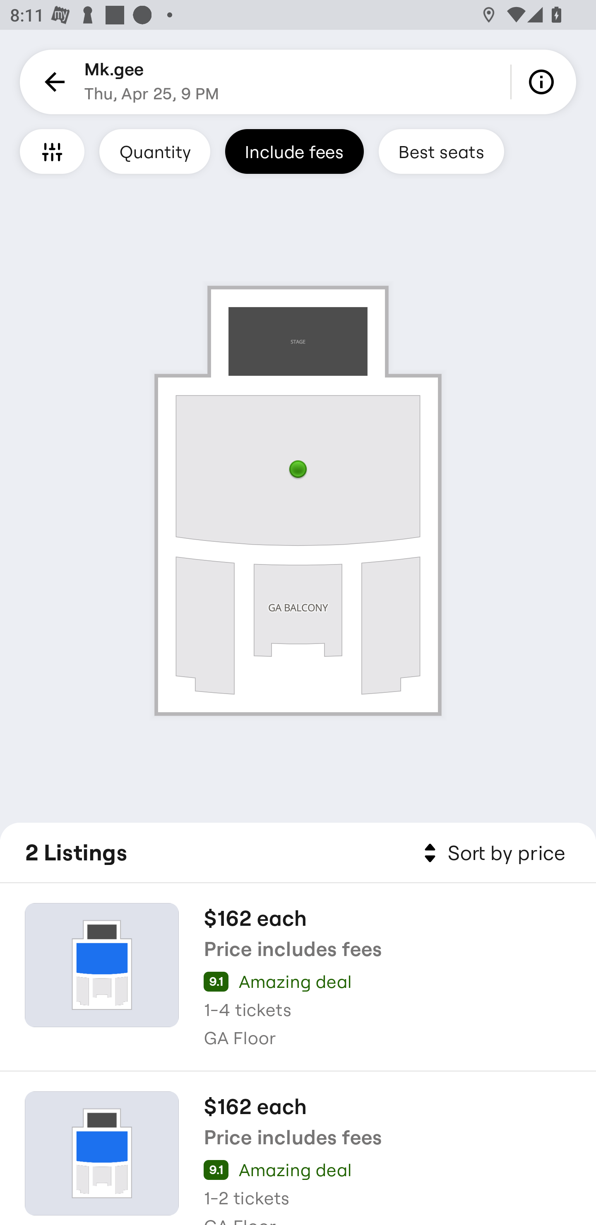 This screenshot has height=1225, width=596. Describe the element at coordinates (151, 82) in the screenshot. I see `Mk.gee Thu, Apr 25, 9 PM` at that location.